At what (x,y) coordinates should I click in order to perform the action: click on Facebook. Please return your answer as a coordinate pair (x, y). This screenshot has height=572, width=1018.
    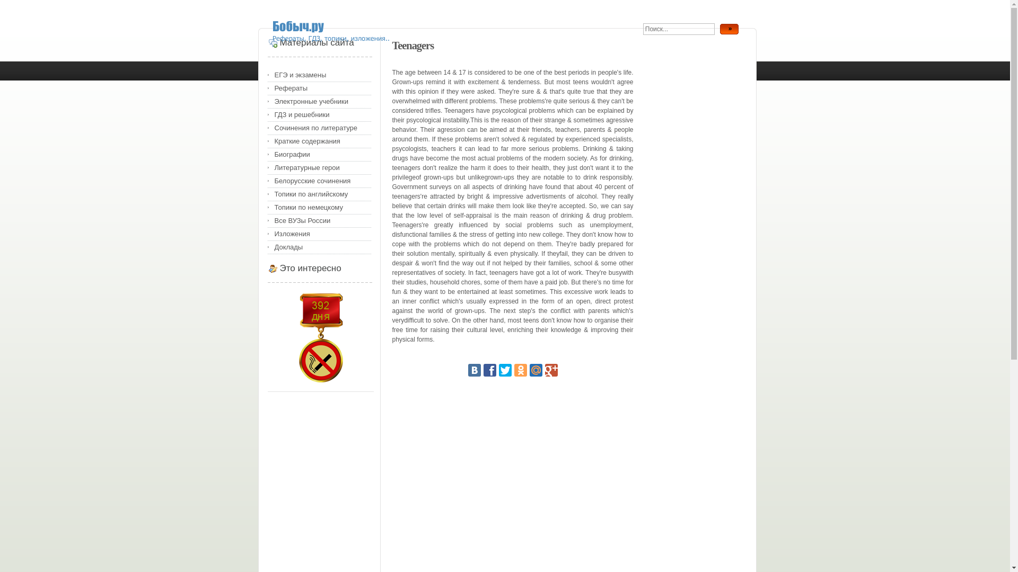
    Looking at the image, I should click on (490, 370).